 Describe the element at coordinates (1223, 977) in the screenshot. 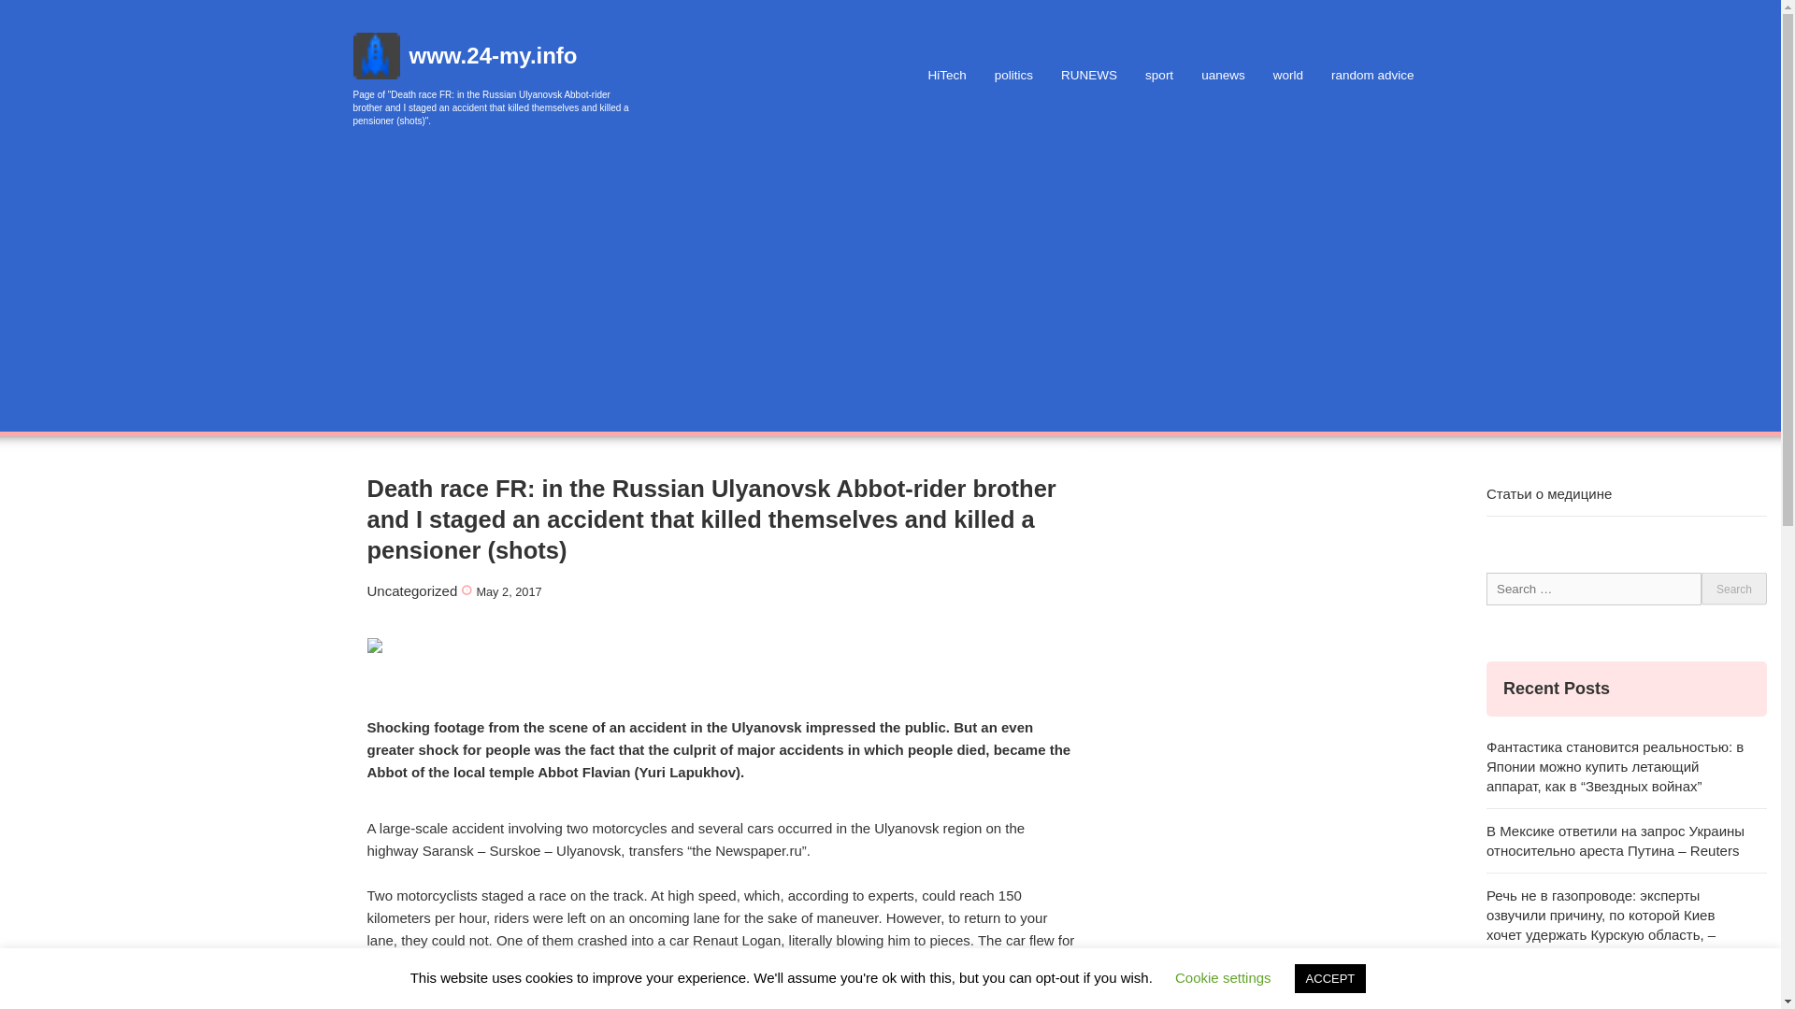

I see `Cookie settings` at that location.